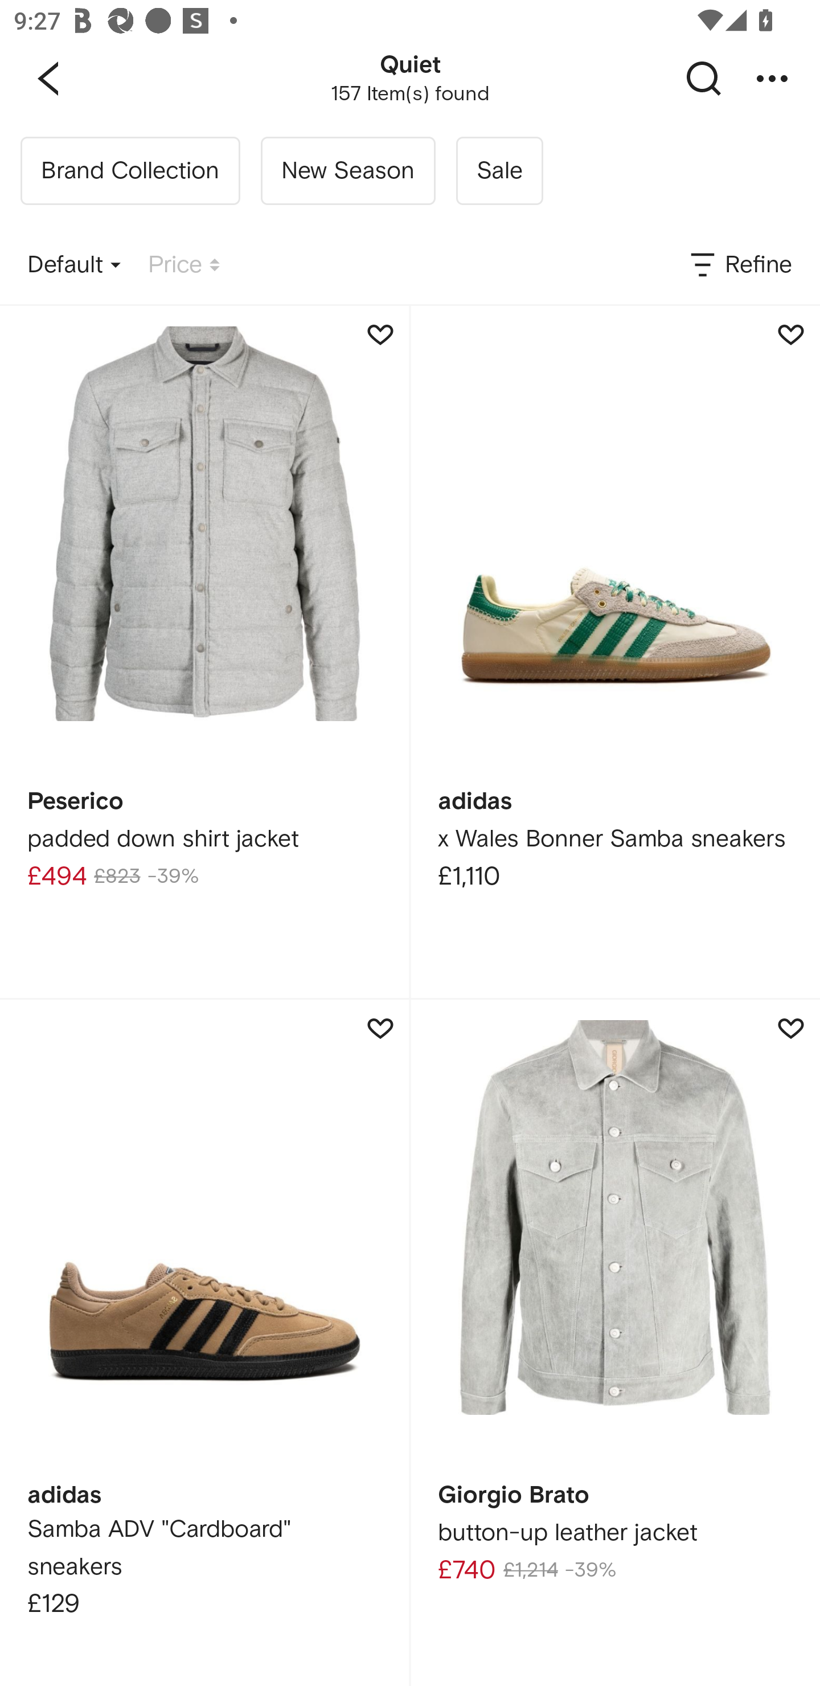 The image size is (820, 1686). What do you see at coordinates (615, 652) in the screenshot?
I see `adidas x Wales Bonner Samba sneakers £1,110` at bounding box center [615, 652].